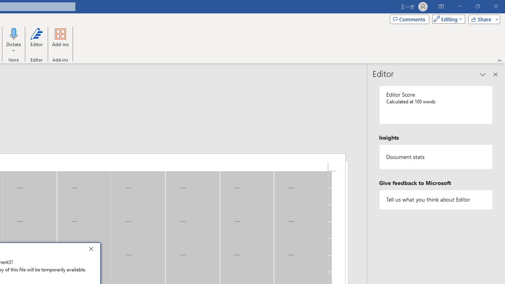  What do you see at coordinates (496, 74) in the screenshot?
I see `Close pane` at bounding box center [496, 74].